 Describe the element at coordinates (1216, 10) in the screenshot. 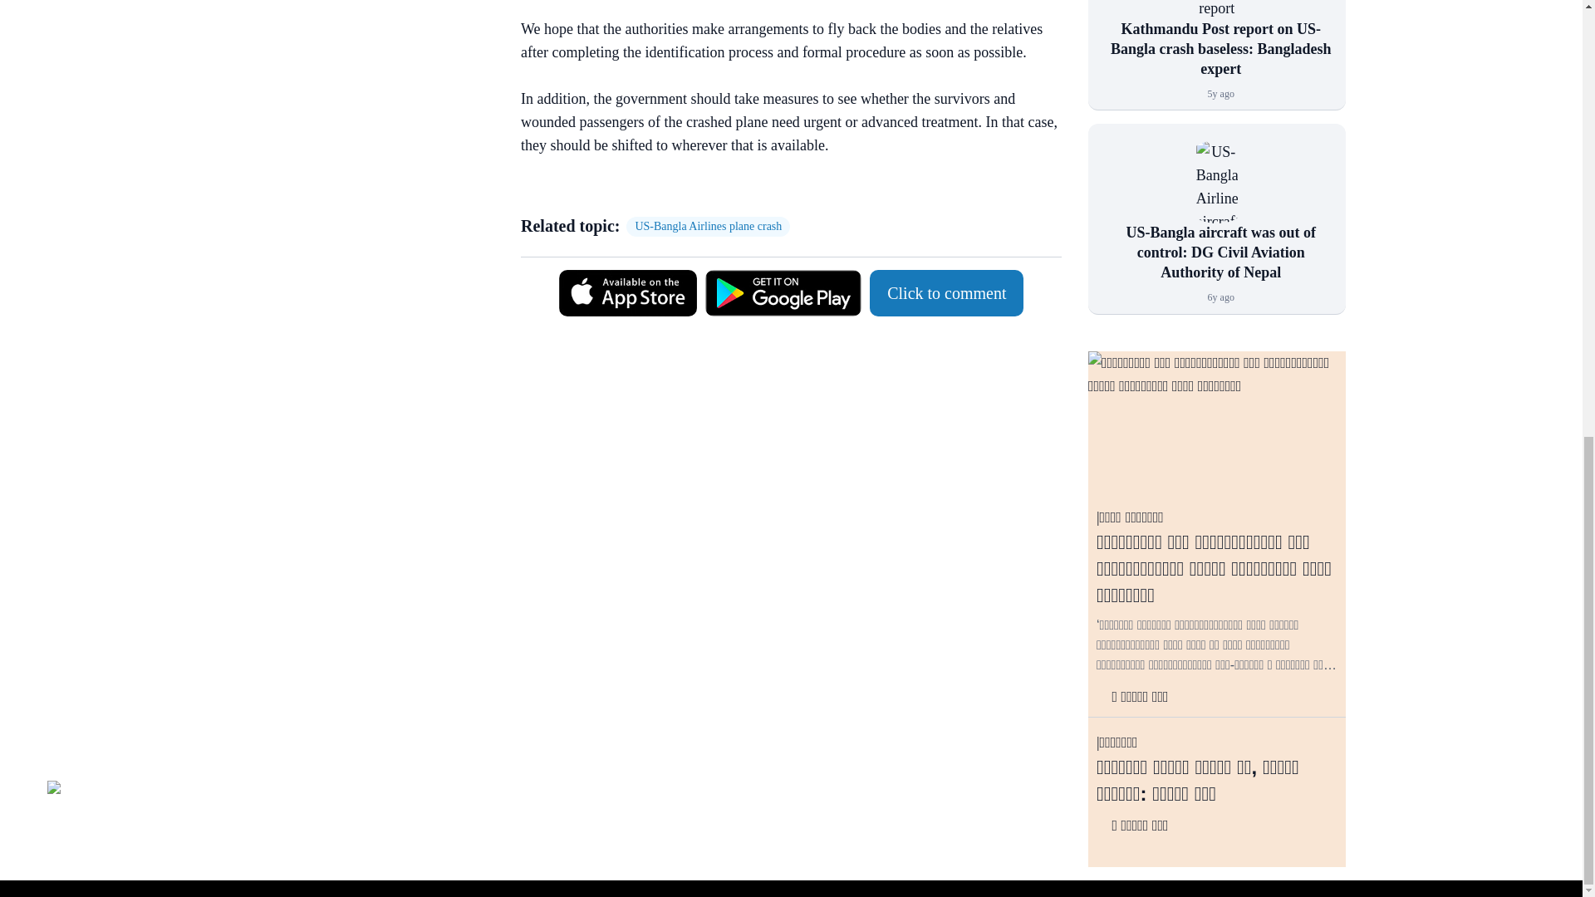

I see `Kathmandu Post report on US-Bangla plane crash` at that location.